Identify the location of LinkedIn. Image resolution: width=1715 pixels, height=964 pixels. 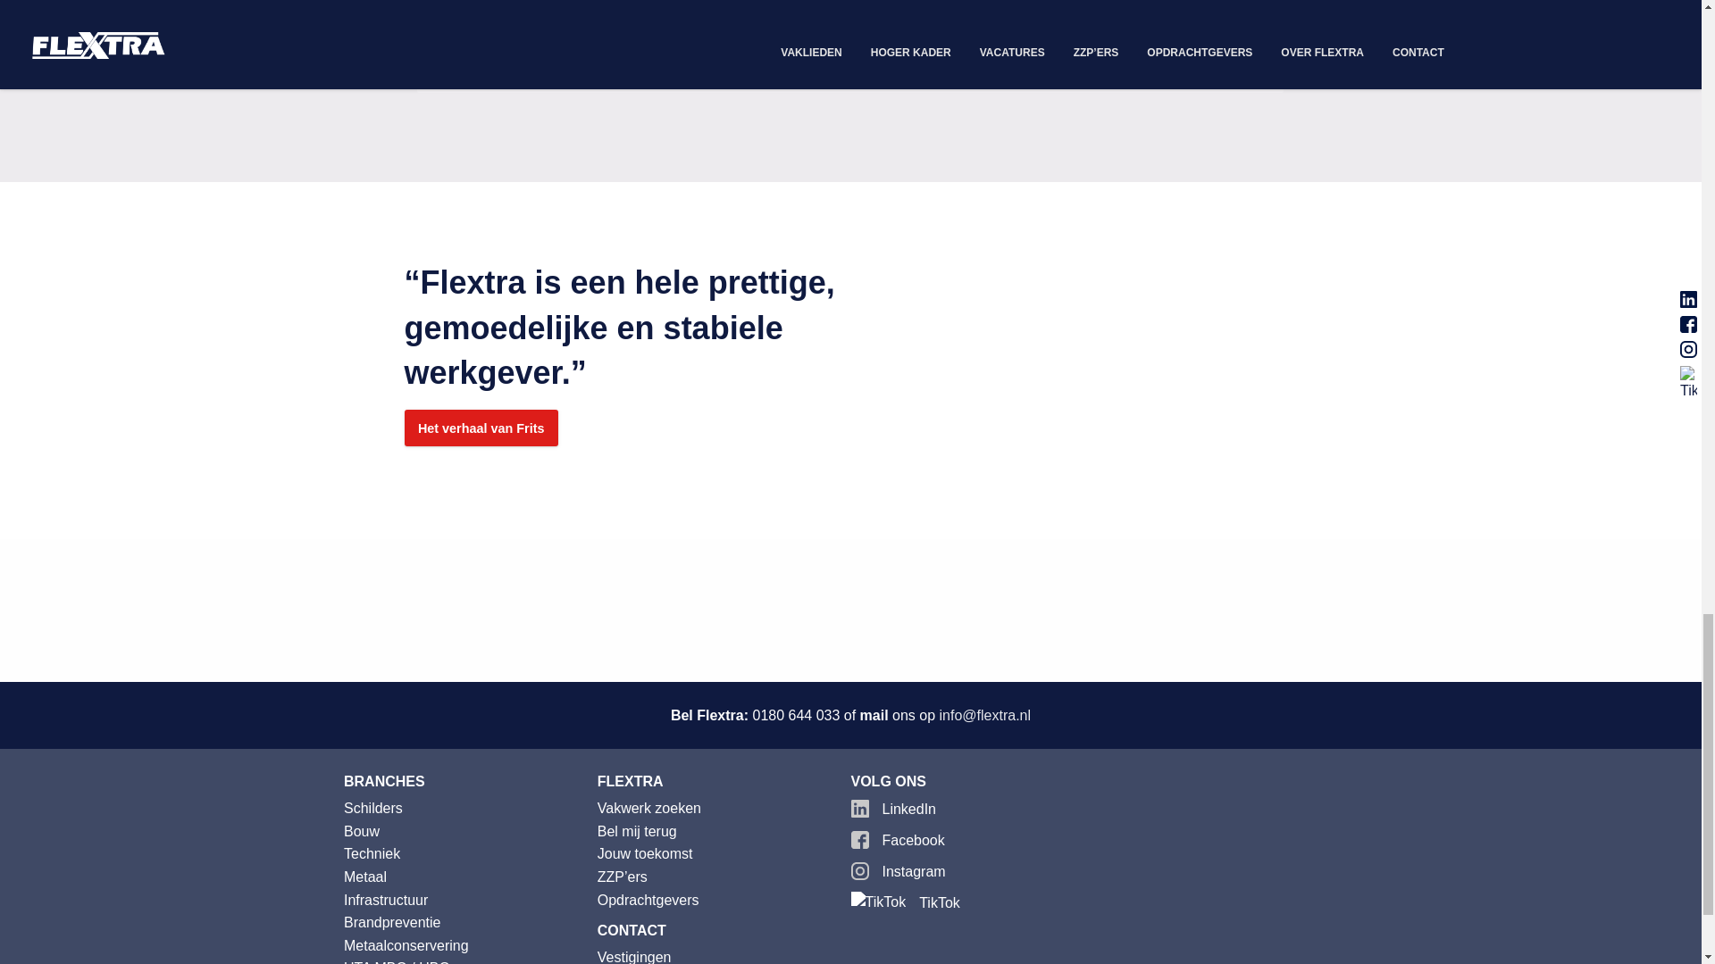
(977, 805).